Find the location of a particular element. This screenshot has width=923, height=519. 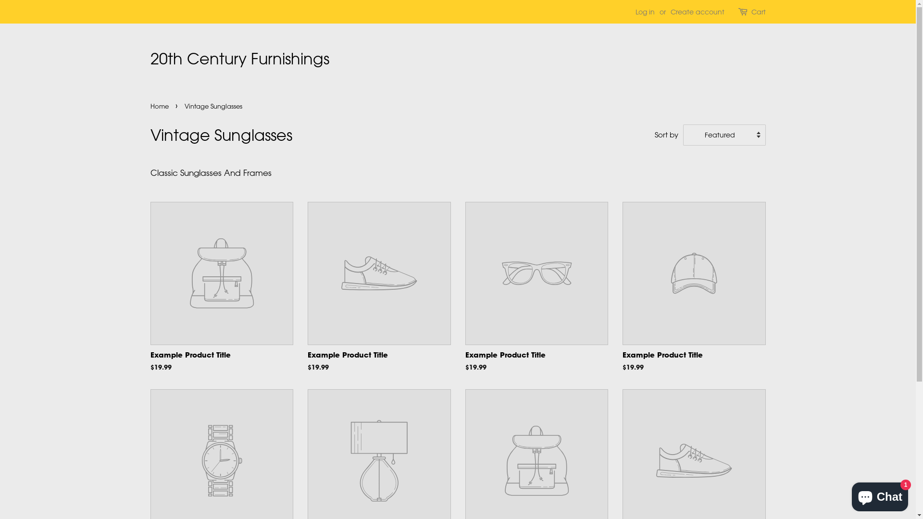

Example Product Title
$19.99 is located at coordinates (537, 296).